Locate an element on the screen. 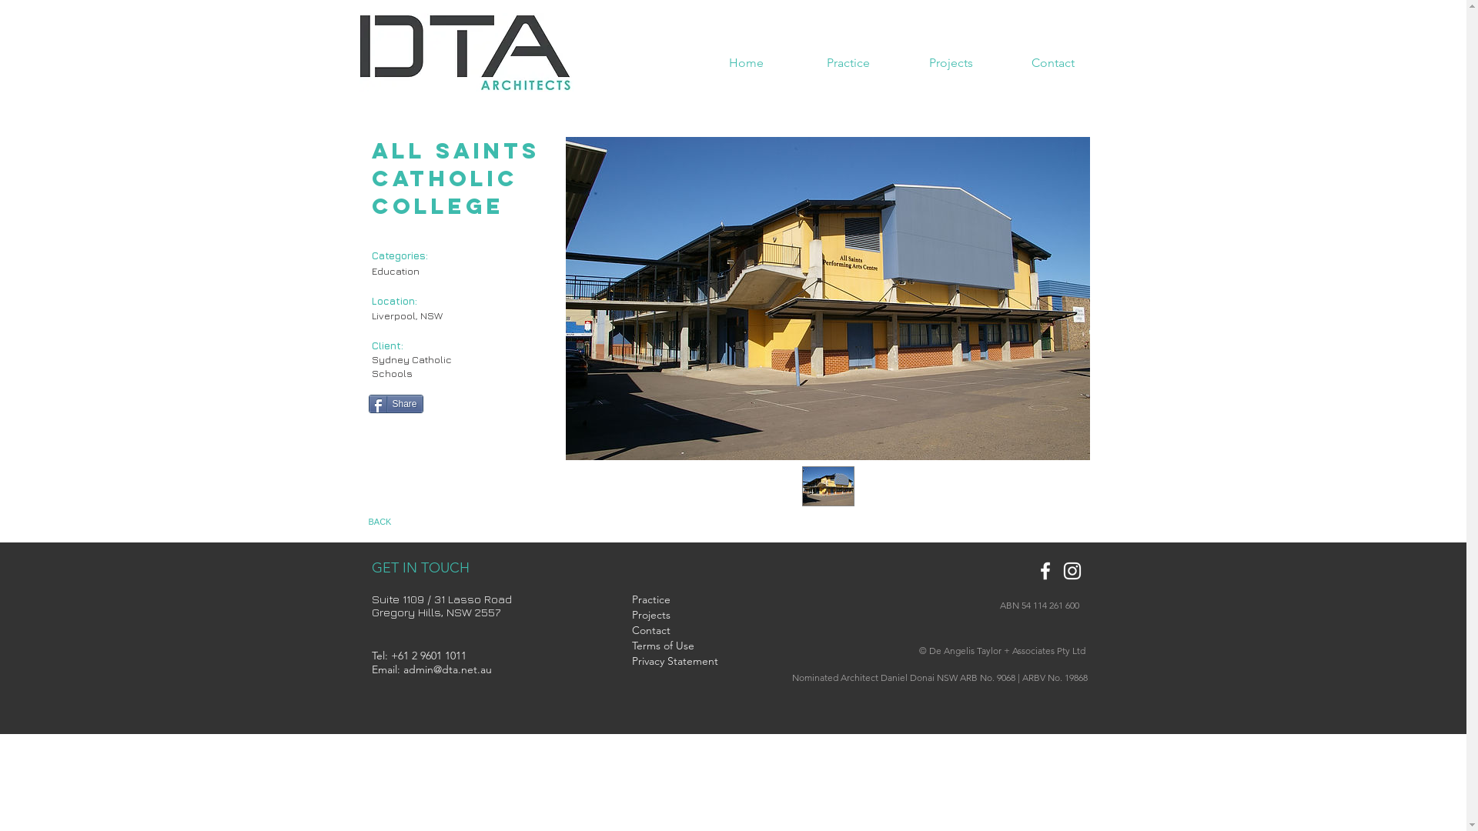  Share is located at coordinates (396, 404).